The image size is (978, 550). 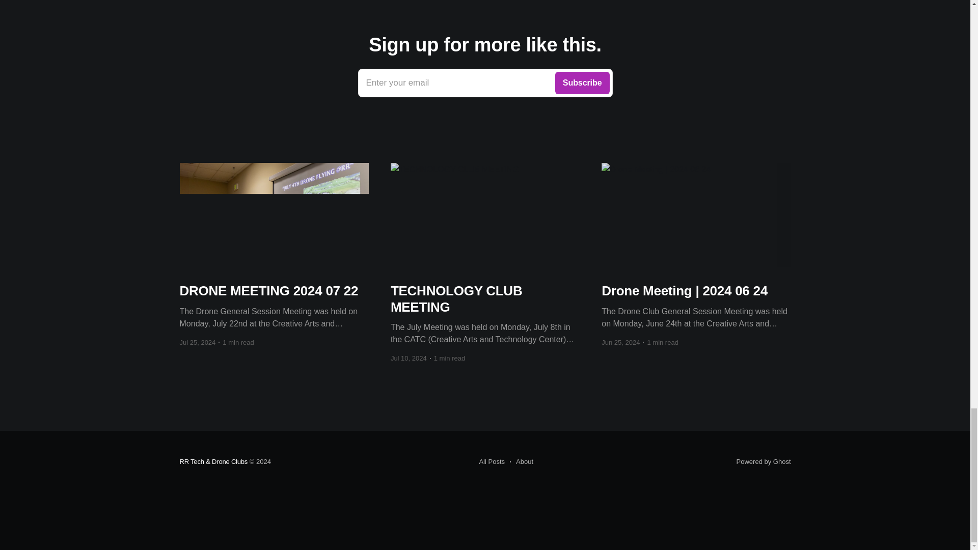 What do you see at coordinates (492, 462) in the screenshot?
I see `All Posts` at bounding box center [492, 462].